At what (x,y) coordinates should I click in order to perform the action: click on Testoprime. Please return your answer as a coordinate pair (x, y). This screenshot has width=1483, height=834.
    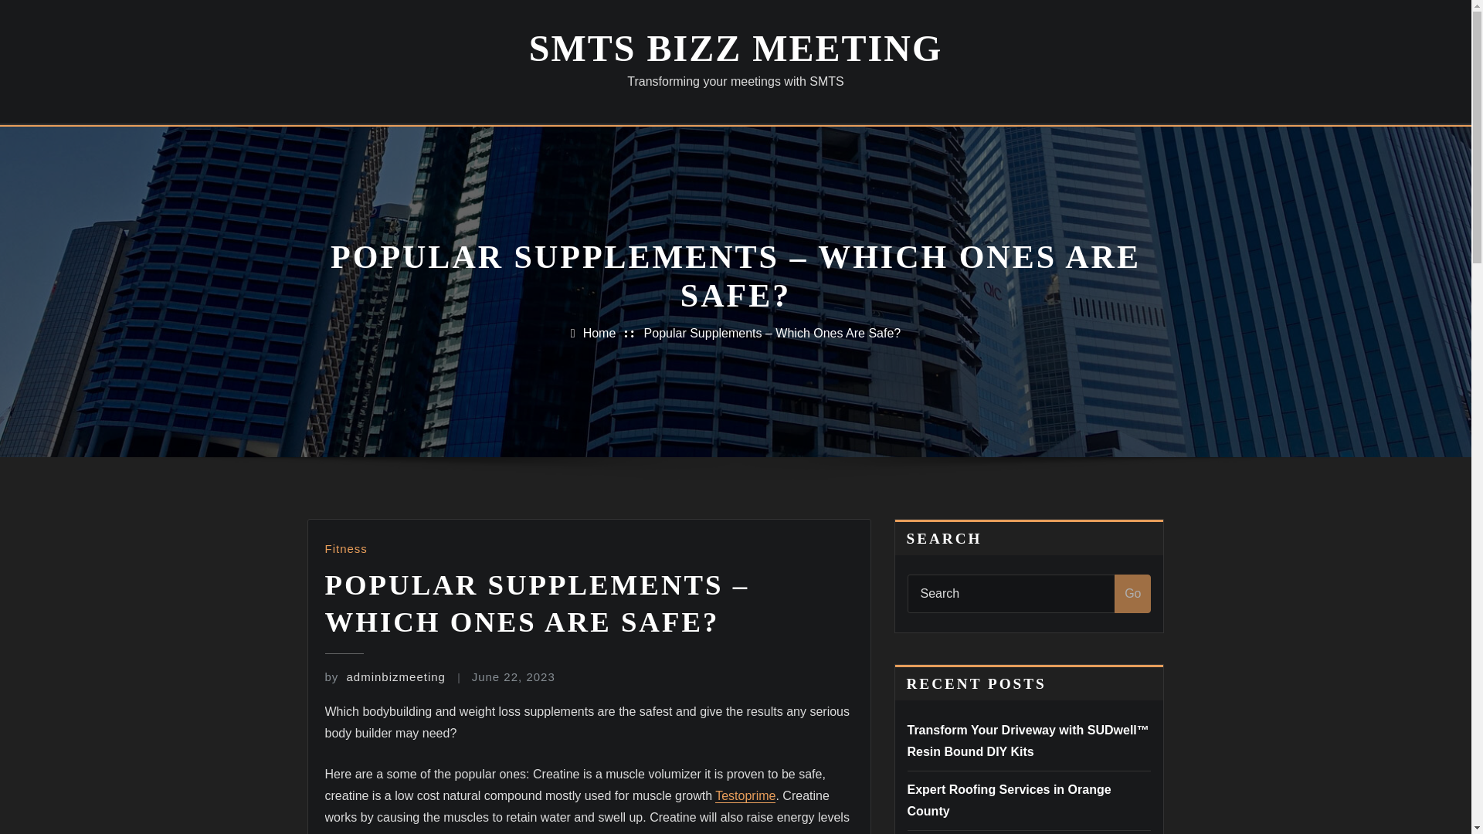
    Looking at the image, I should click on (745, 795).